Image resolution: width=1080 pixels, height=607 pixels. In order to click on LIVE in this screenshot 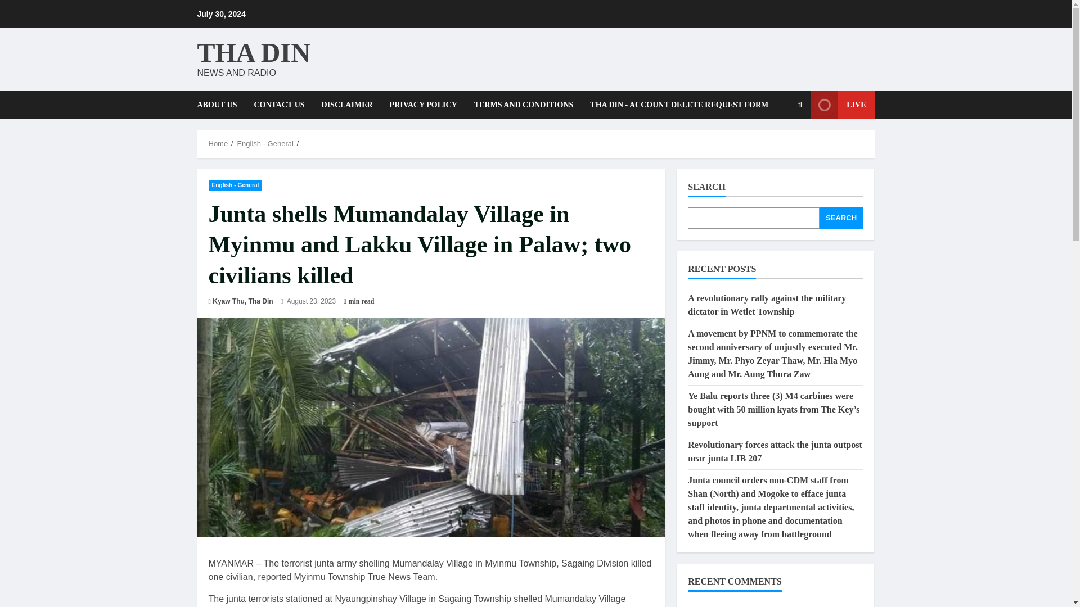, I will do `click(842, 105)`.